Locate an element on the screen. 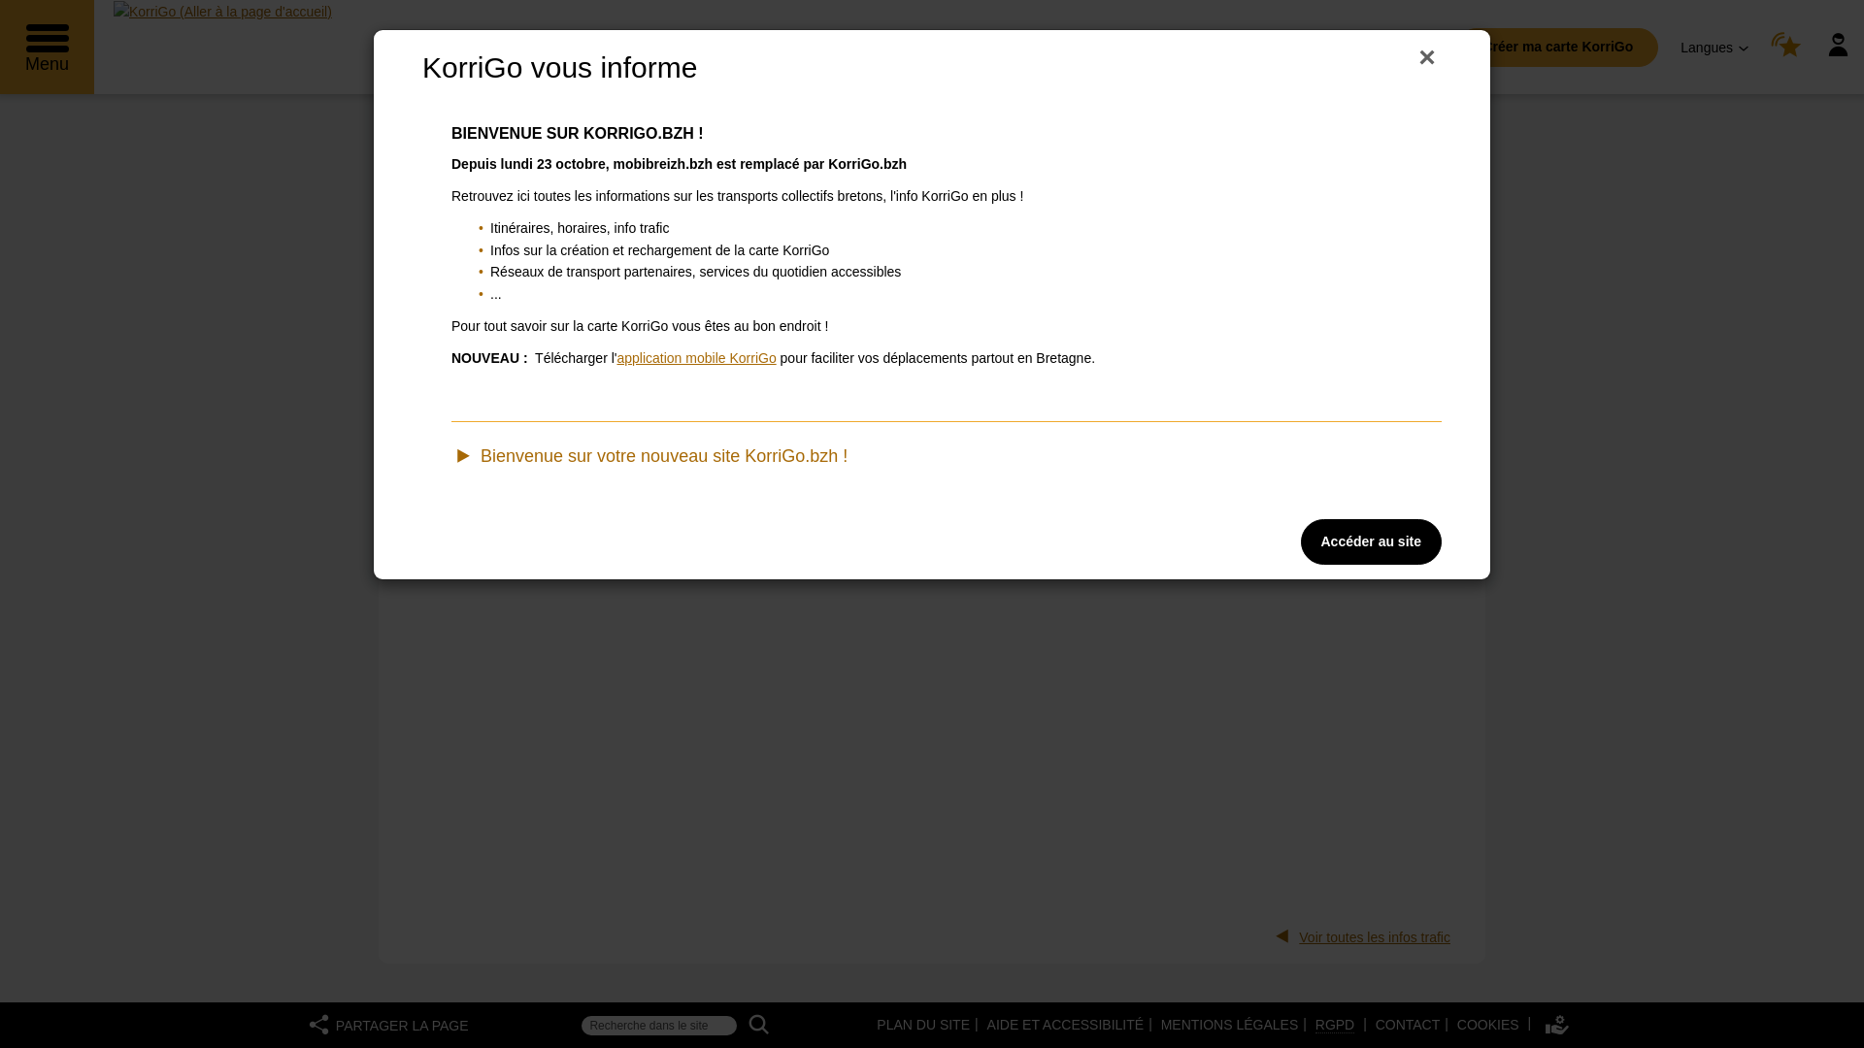 This screenshot has height=1048, width=1864. Lancer la recherche is located at coordinates (759, 1025).